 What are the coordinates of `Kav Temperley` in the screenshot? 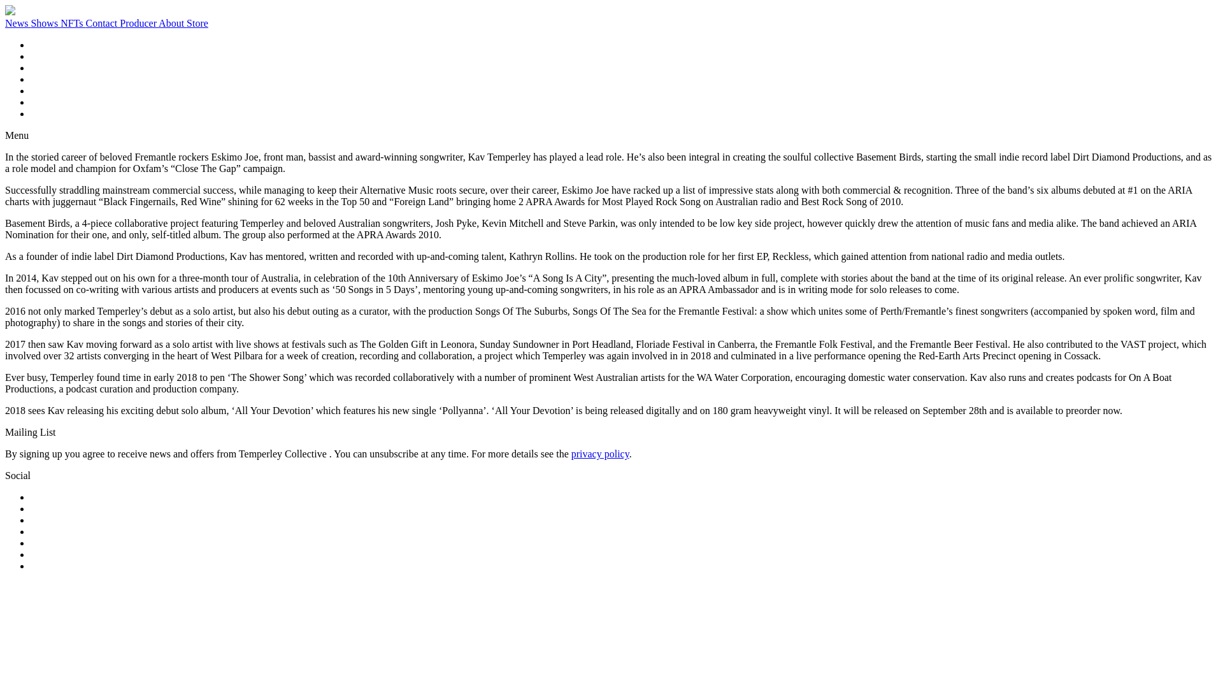 It's located at (10, 11).